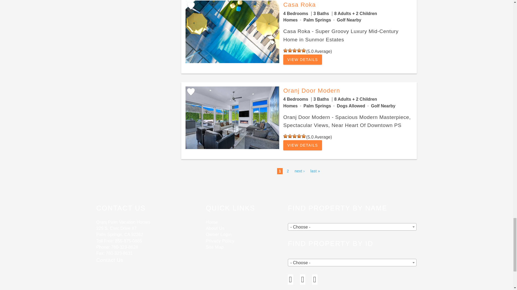  I want to click on  Add Favorite, so click(190, 6).